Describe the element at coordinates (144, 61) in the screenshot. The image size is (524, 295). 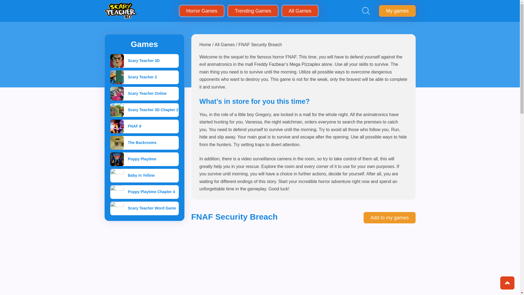
I see `Scary Teacher 3D` at that location.